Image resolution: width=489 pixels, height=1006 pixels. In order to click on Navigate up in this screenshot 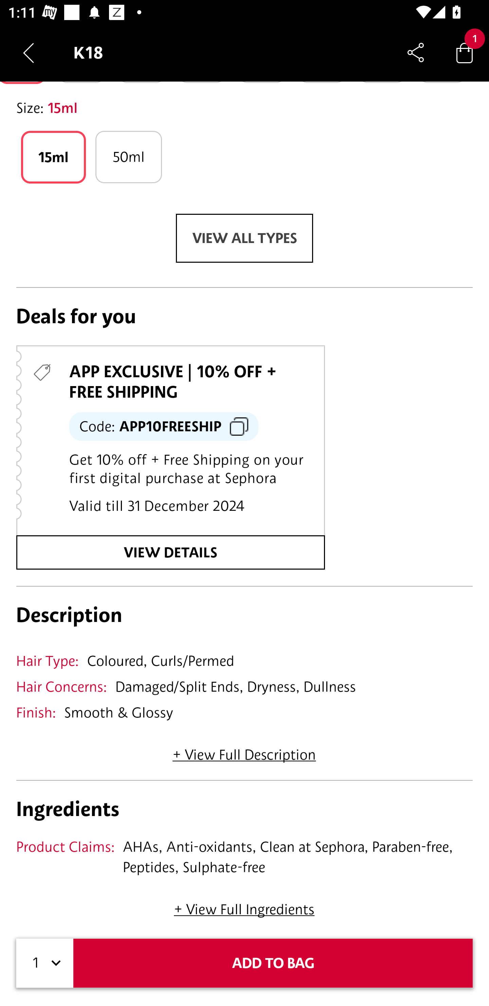, I will do `click(29, 53)`.